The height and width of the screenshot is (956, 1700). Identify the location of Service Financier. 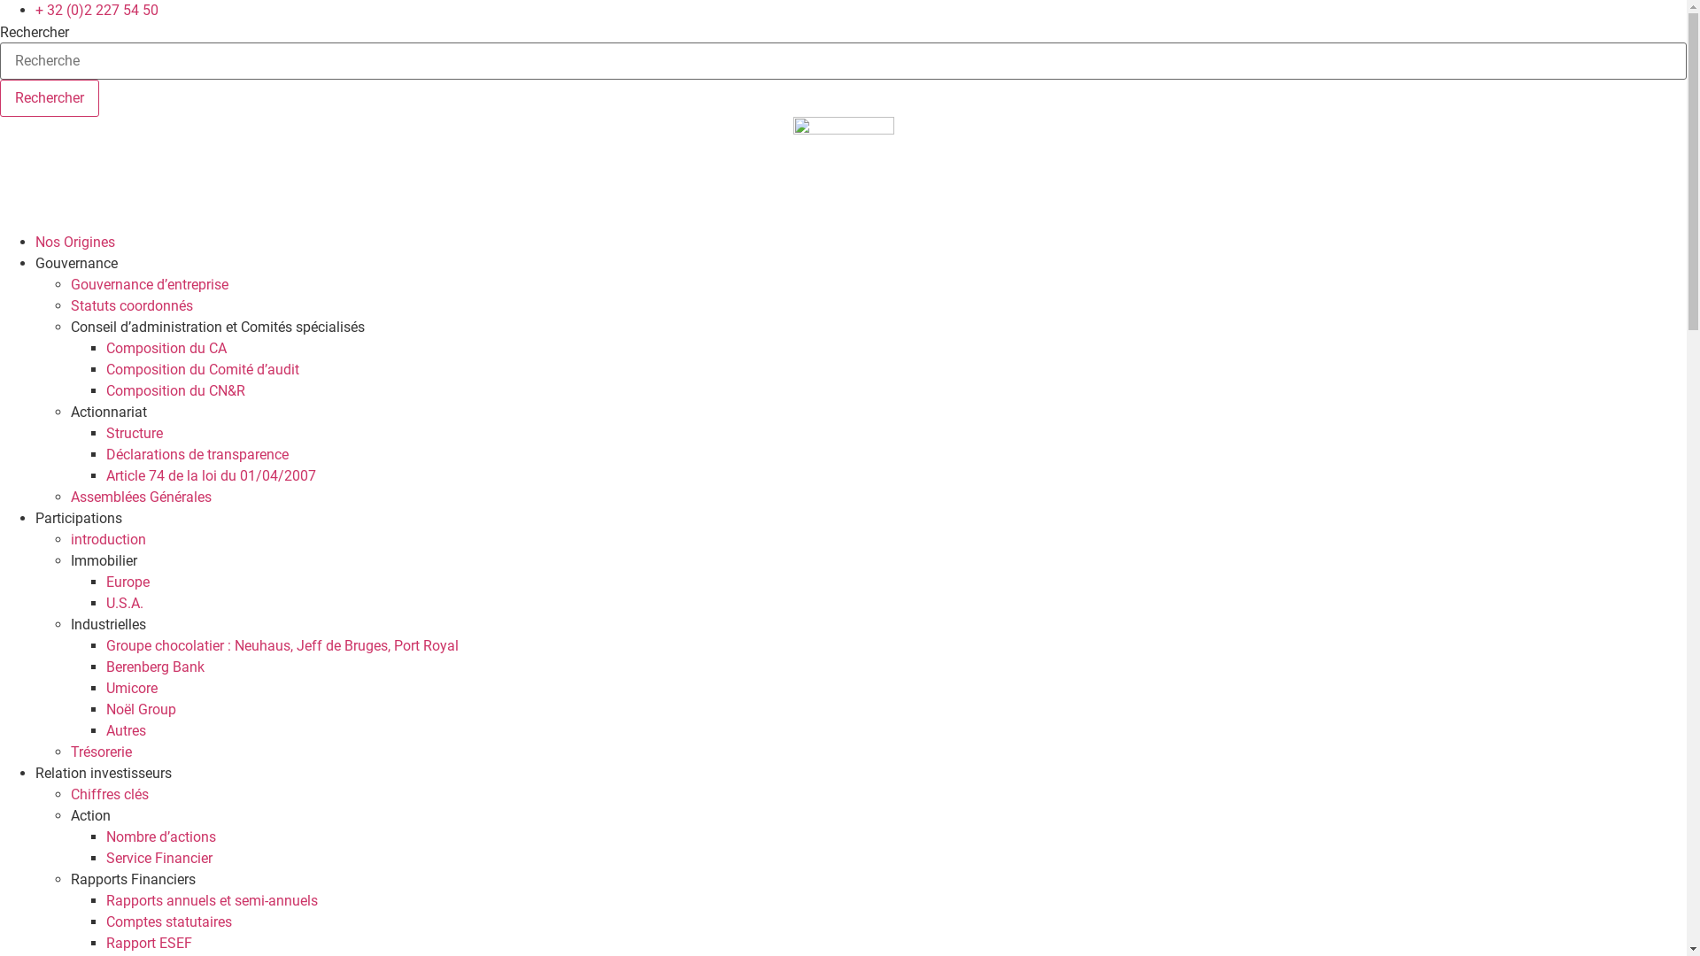
(159, 859).